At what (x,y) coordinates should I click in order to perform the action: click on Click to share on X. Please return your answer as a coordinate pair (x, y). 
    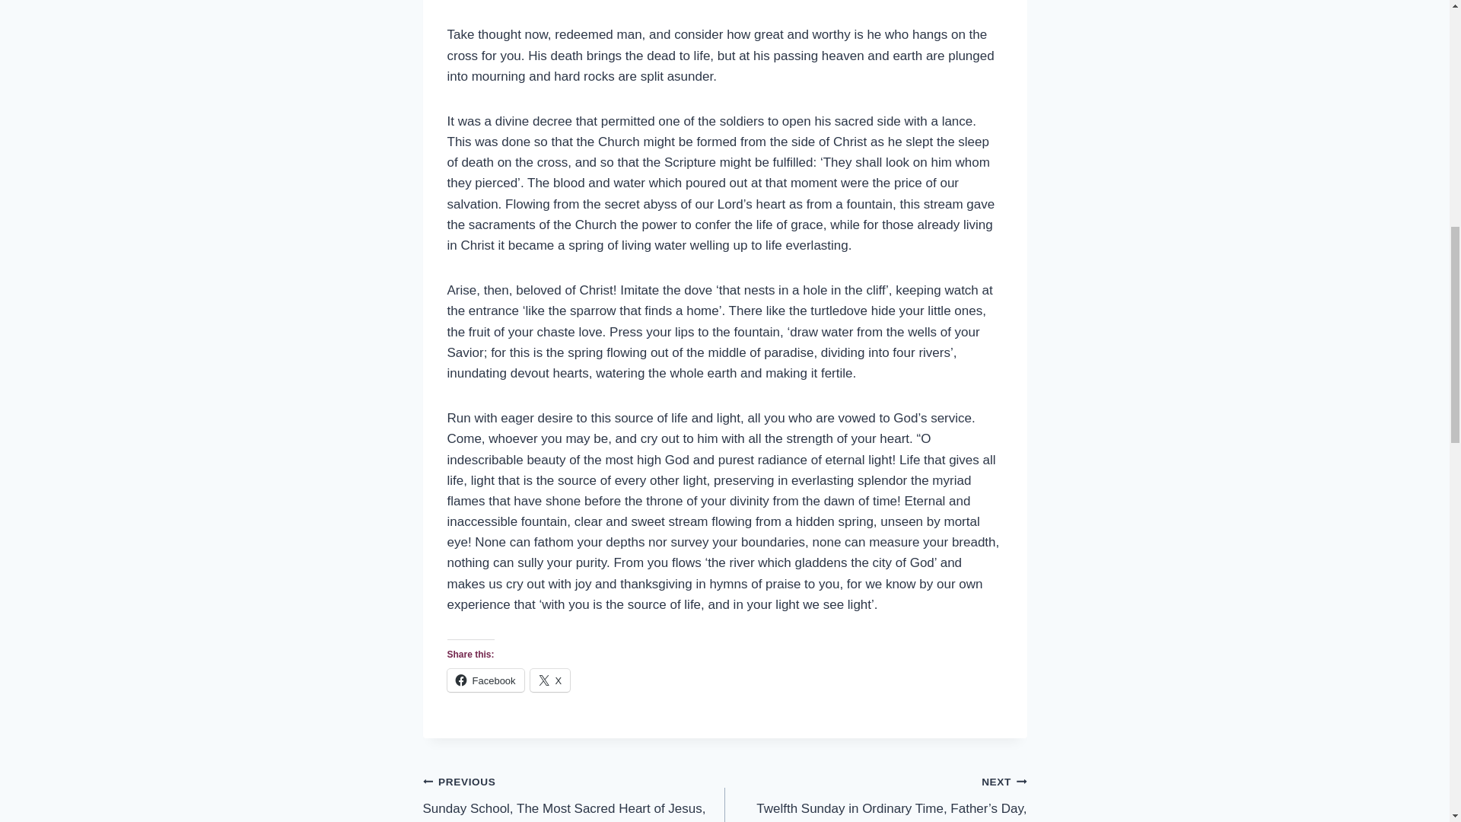
    Looking at the image, I should click on (550, 680).